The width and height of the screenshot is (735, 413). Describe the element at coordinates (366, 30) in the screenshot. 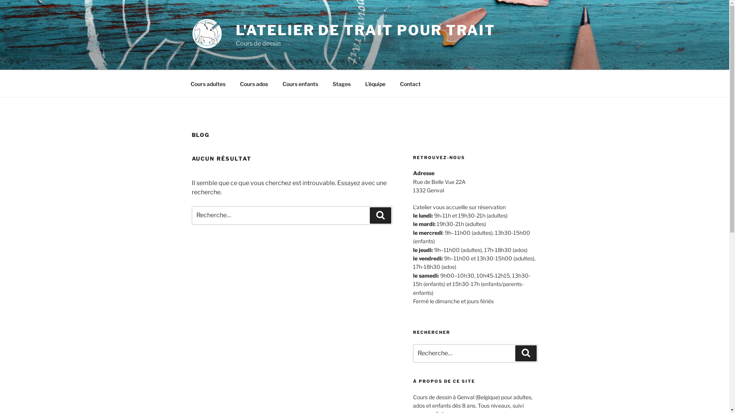

I see `L'ATELIER DE TRAIT POUR TRAIT` at that location.